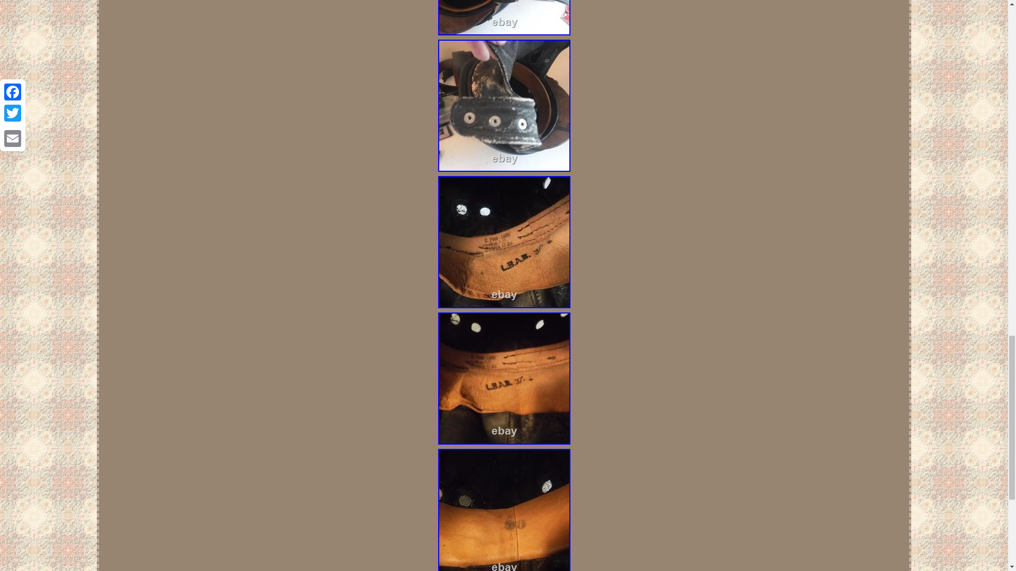  I want to click on German WW2 Luftwaffe Dispatch Riders Crash Helmet, so click(504, 379).